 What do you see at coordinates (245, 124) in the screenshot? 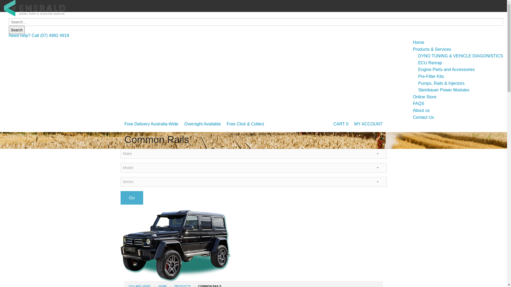
I see `Free Click & Collect` at bounding box center [245, 124].